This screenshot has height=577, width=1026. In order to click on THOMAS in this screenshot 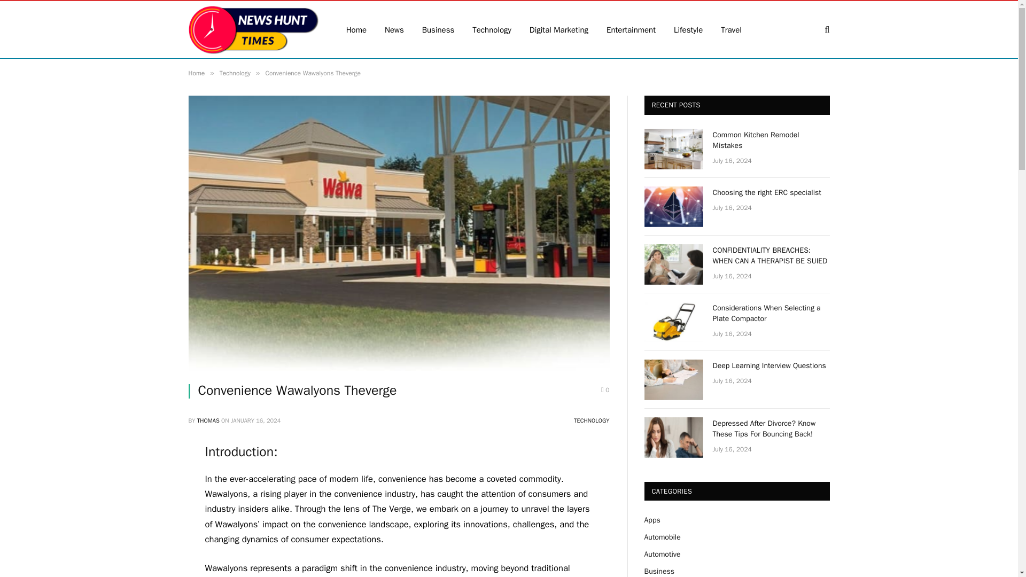, I will do `click(208, 420)`.